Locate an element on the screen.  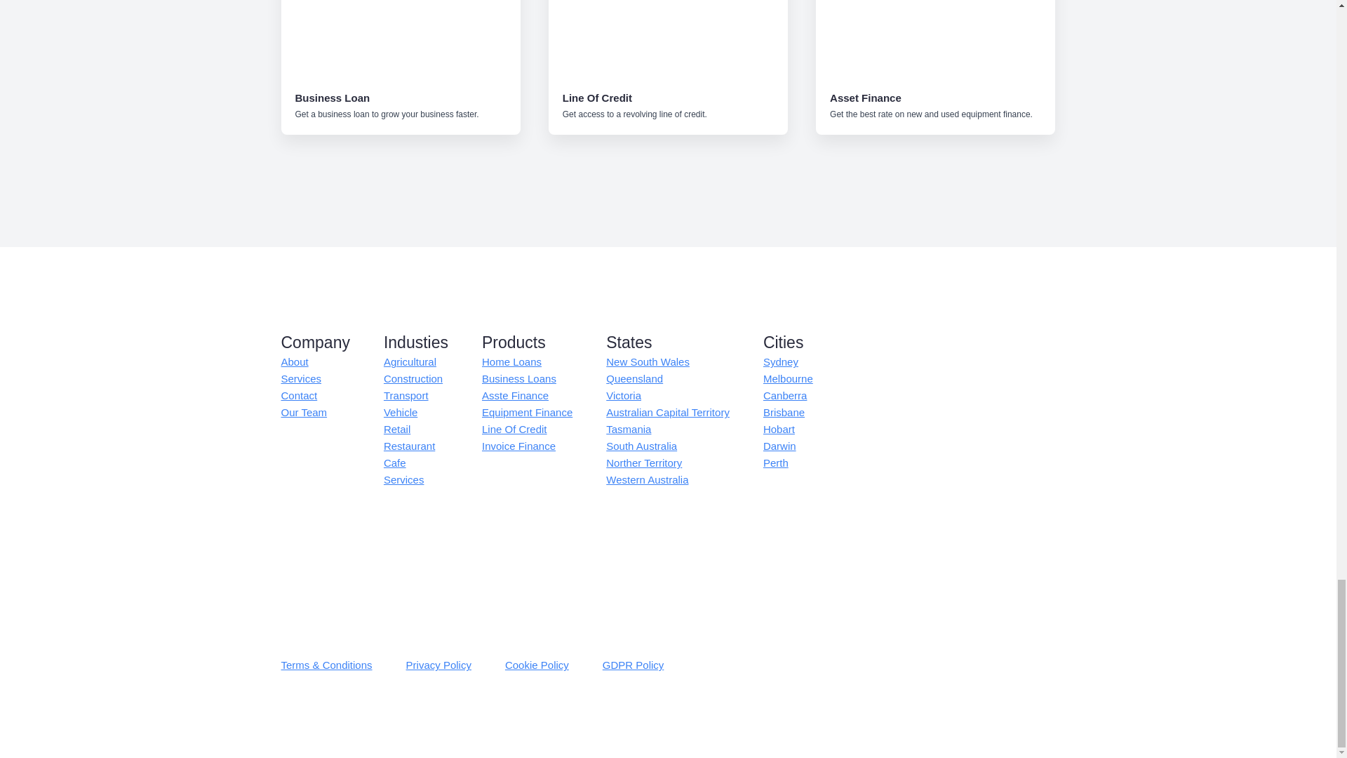
Asste Finance is located at coordinates (515, 395).